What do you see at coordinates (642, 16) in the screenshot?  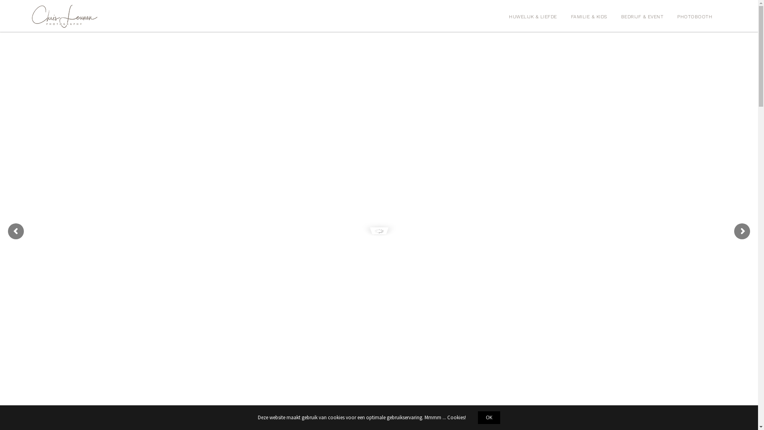 I see `BEDRIJF & EVENT` at bounding box center [642, 16].